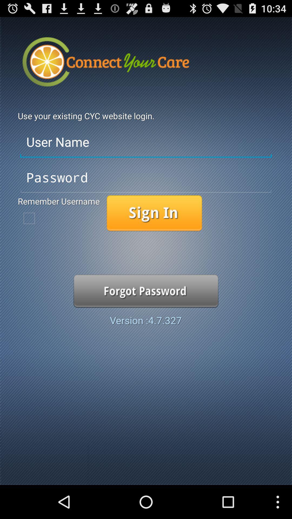 The height and width of the screenshot is (519, 292). I want to click on tap item below the remember username, so click(29, 218).